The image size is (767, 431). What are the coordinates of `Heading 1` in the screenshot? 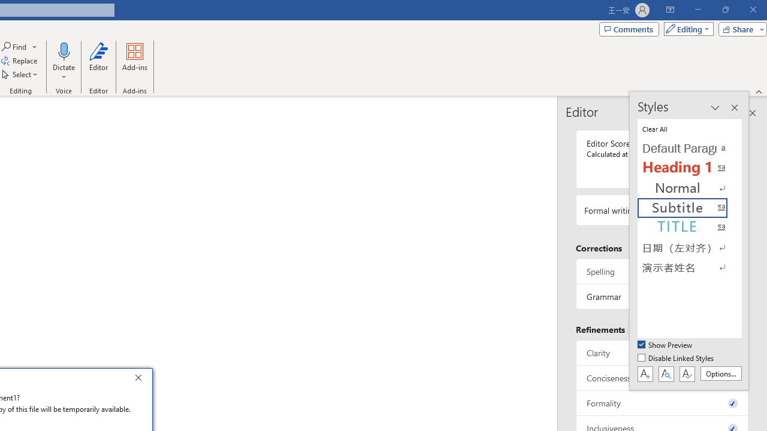 It's located at (689, 168).